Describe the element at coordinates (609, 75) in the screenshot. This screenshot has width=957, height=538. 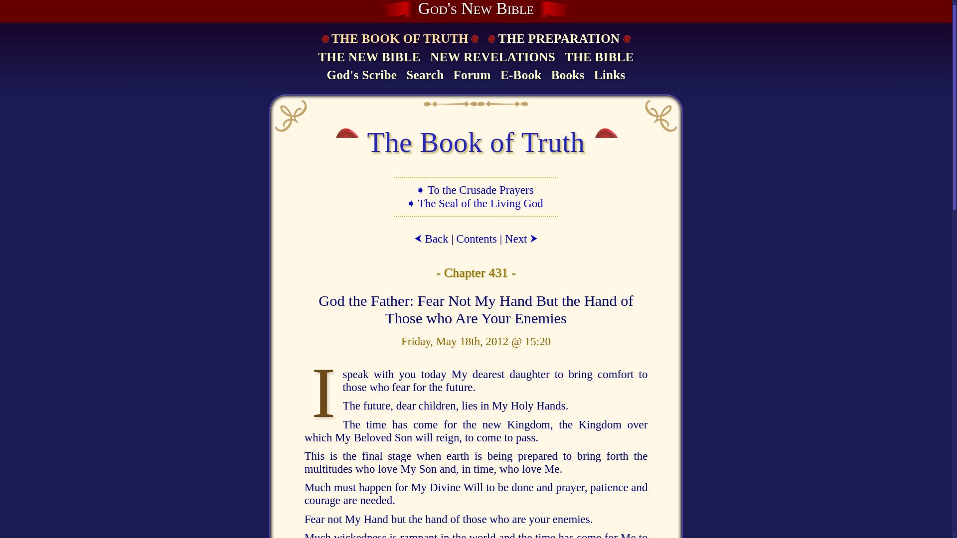
I see `Links` at that location.